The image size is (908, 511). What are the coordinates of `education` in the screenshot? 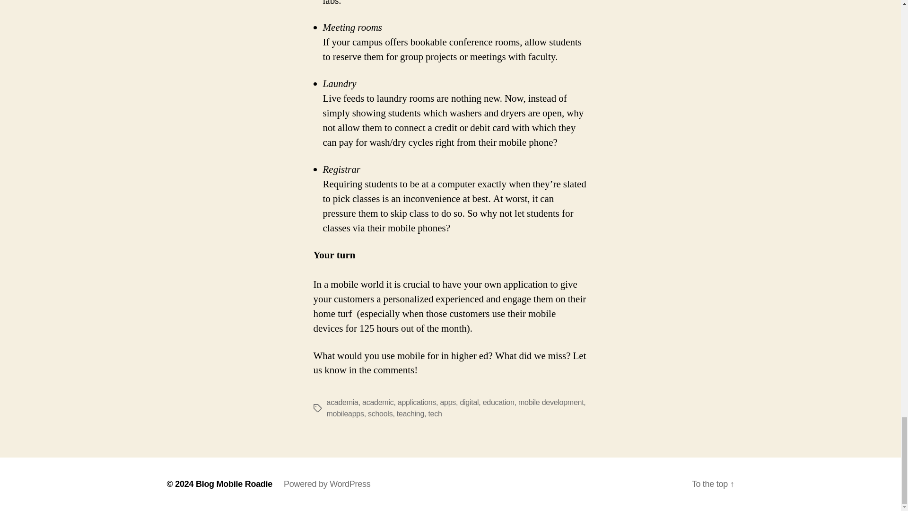 It's located at (498, 402).